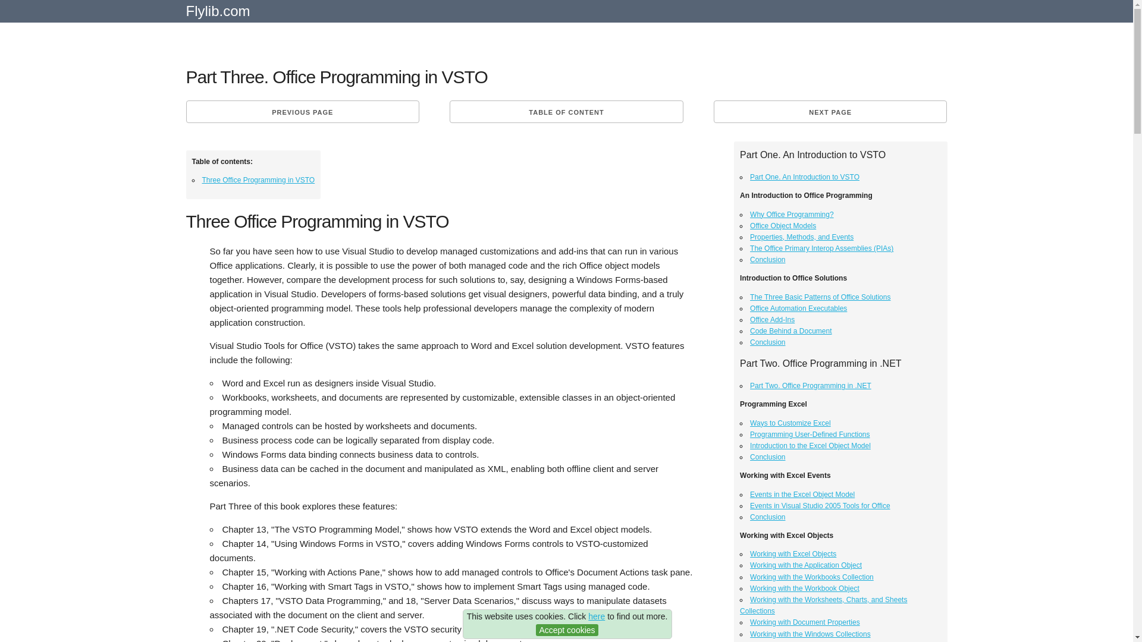 The height and width of the screenshot is (642, 1142). What do you see at coordinates (811, 577) in the screenshot?
I see `Working with the Workbooks Collection` at bounding box center [811, 577].